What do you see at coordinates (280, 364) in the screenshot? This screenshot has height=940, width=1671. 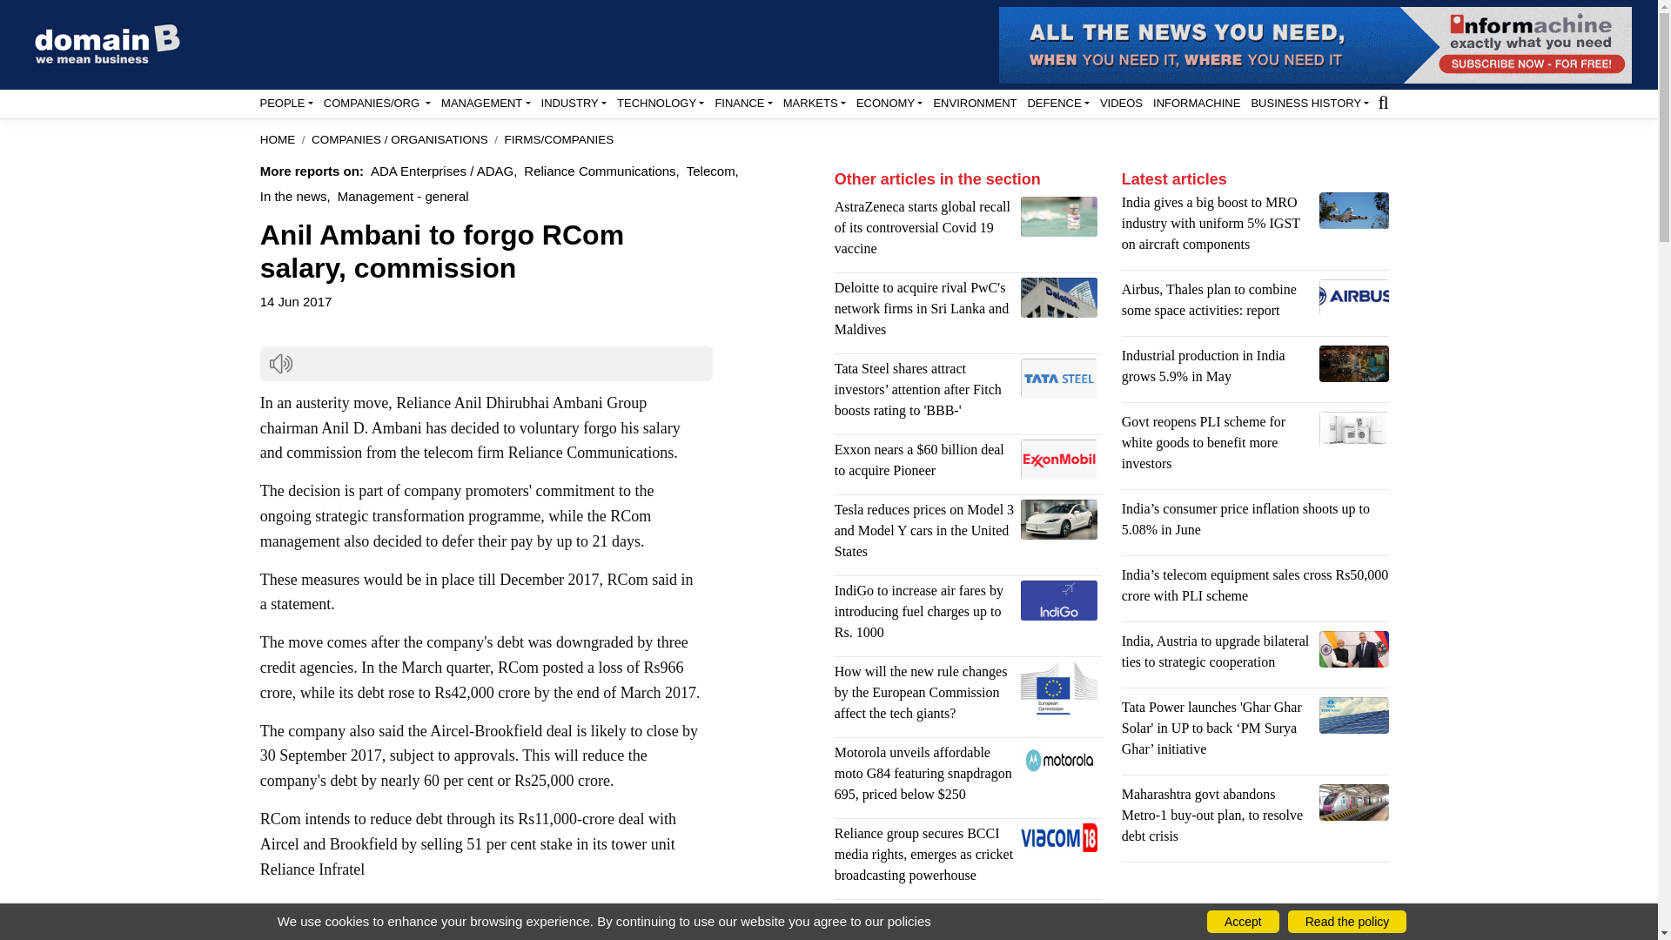 I see `Click here to listen` at bounding box center [280, 364].